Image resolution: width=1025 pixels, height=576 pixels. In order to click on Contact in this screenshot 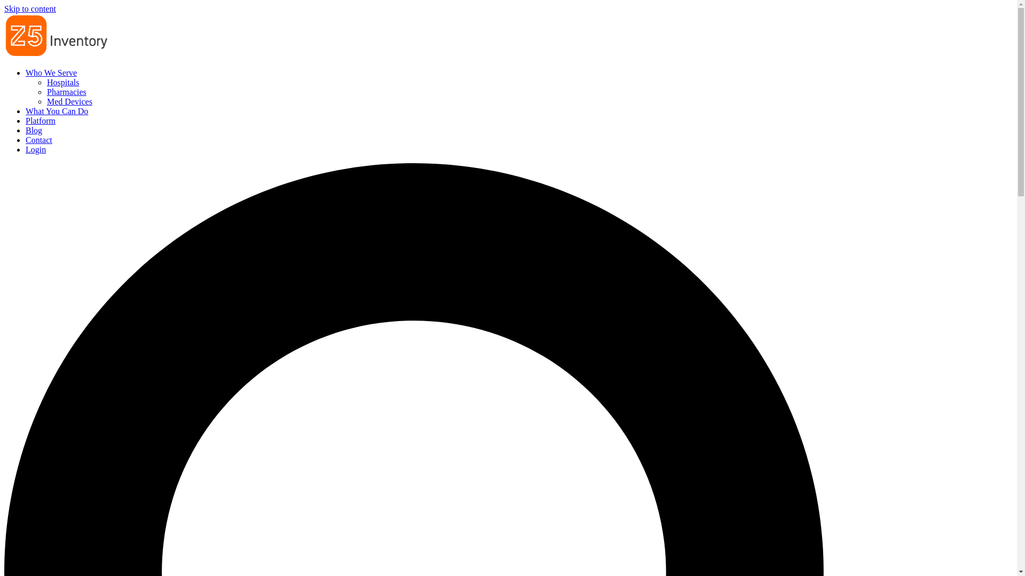, I will do `click(38, 140)`.